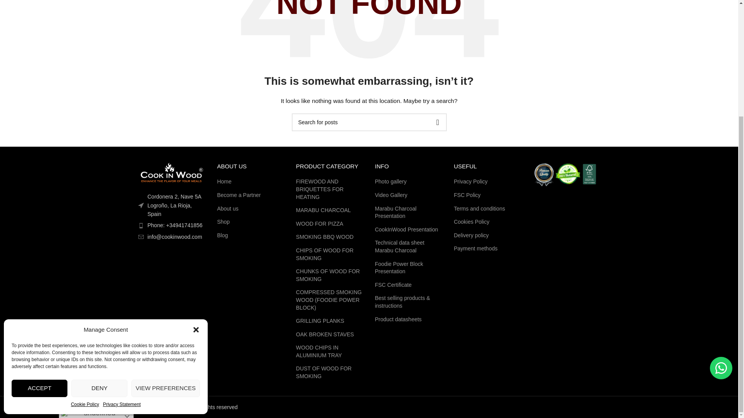  What do you see at coordinates (99, 232) in the screenshot?
I see `DENY` at bounding box center [99, 232].